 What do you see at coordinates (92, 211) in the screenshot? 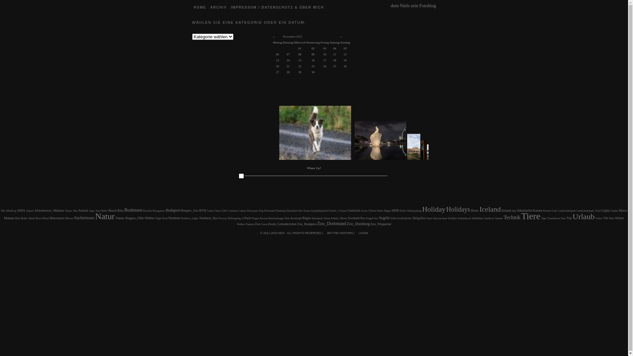
I see `Auge` at bounding box center [92, 211].